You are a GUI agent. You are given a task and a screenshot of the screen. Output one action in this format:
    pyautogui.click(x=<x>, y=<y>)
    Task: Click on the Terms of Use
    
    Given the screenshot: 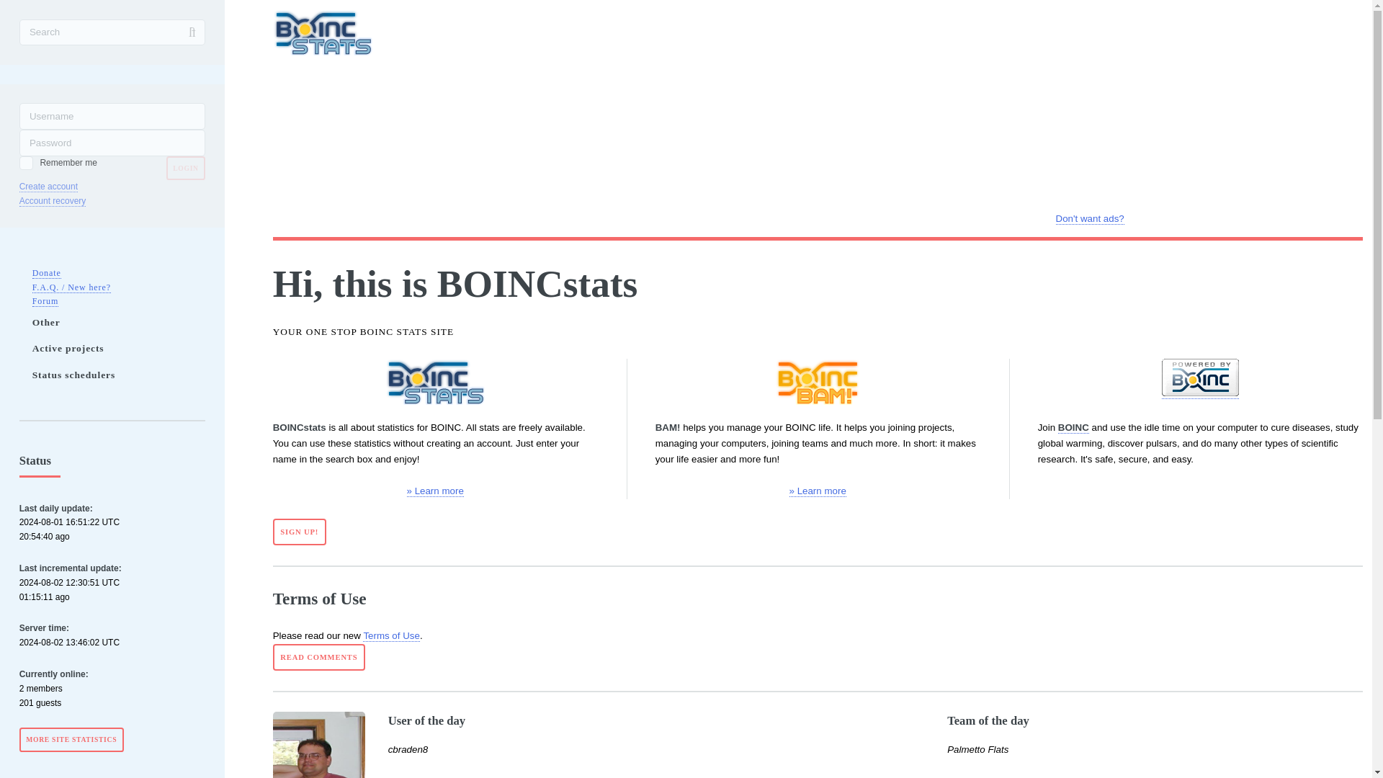 What is the action you would take?
    pyautogui.click(x=391, y=635)
    